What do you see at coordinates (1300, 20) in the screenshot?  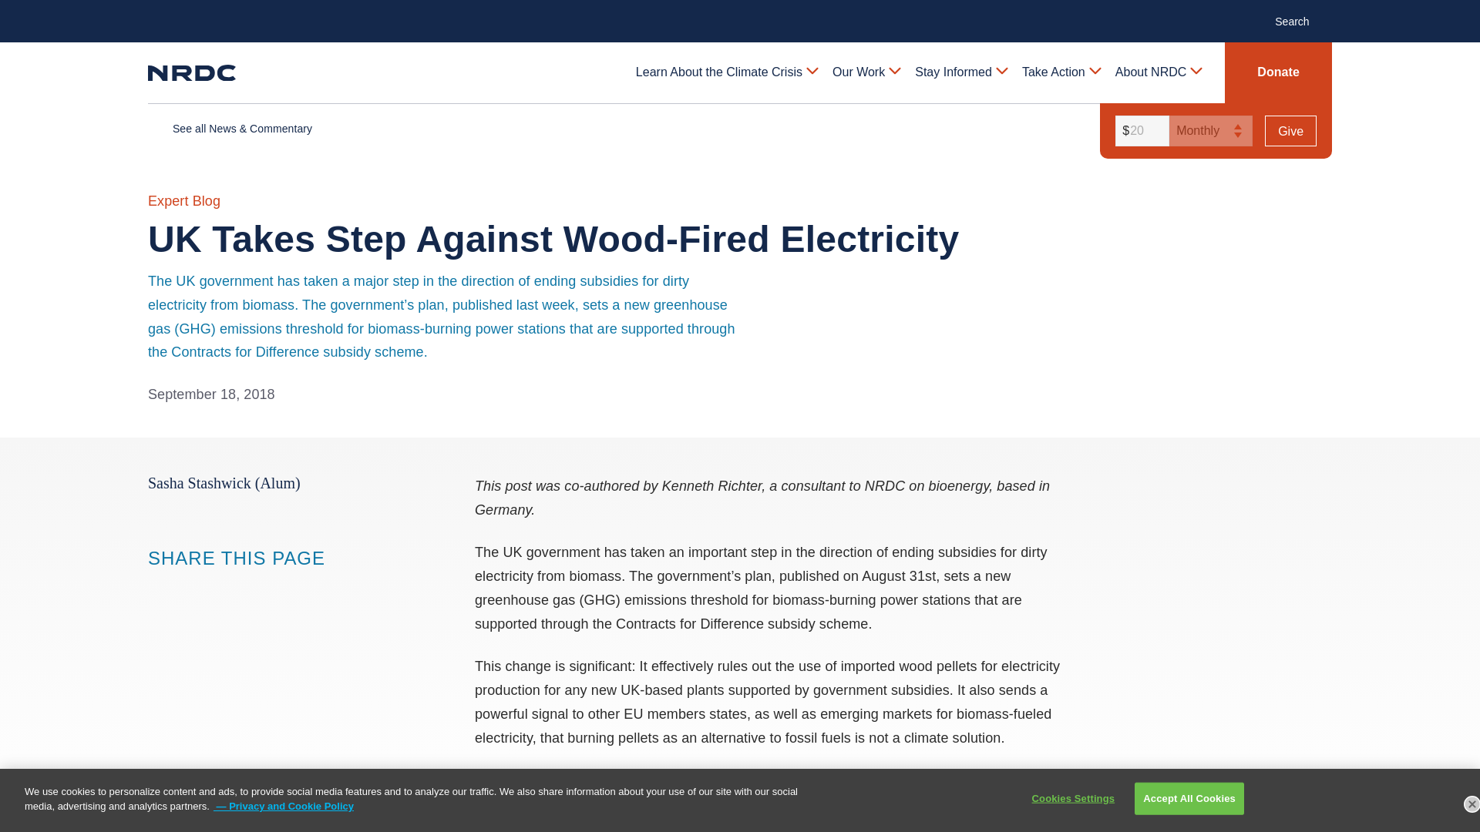 I see `Search` at bounding box center [1300, 20].